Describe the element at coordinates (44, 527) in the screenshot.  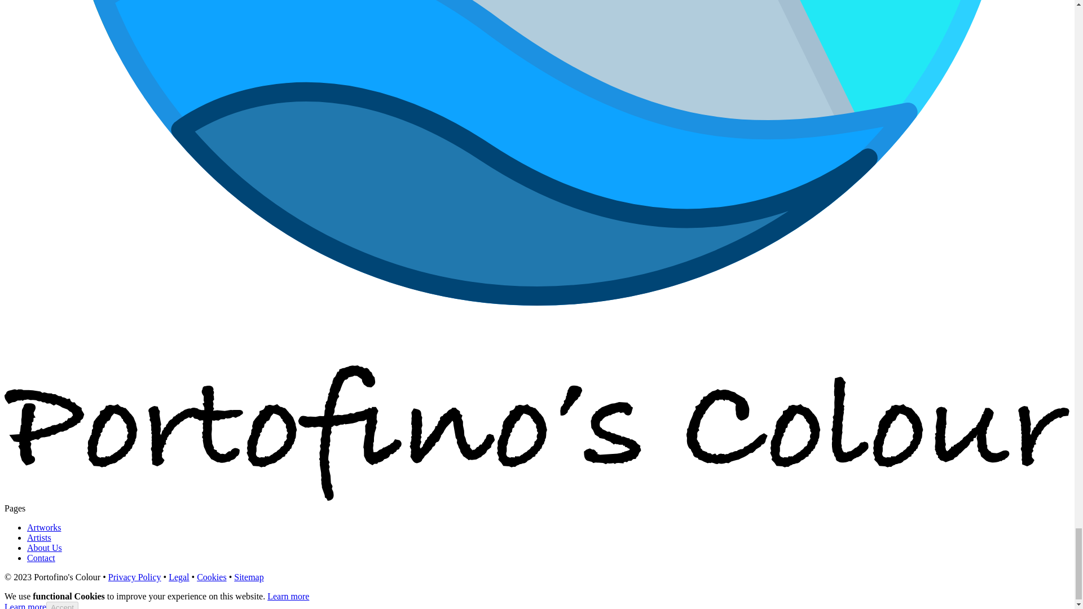
I see `Artworks` at that location.